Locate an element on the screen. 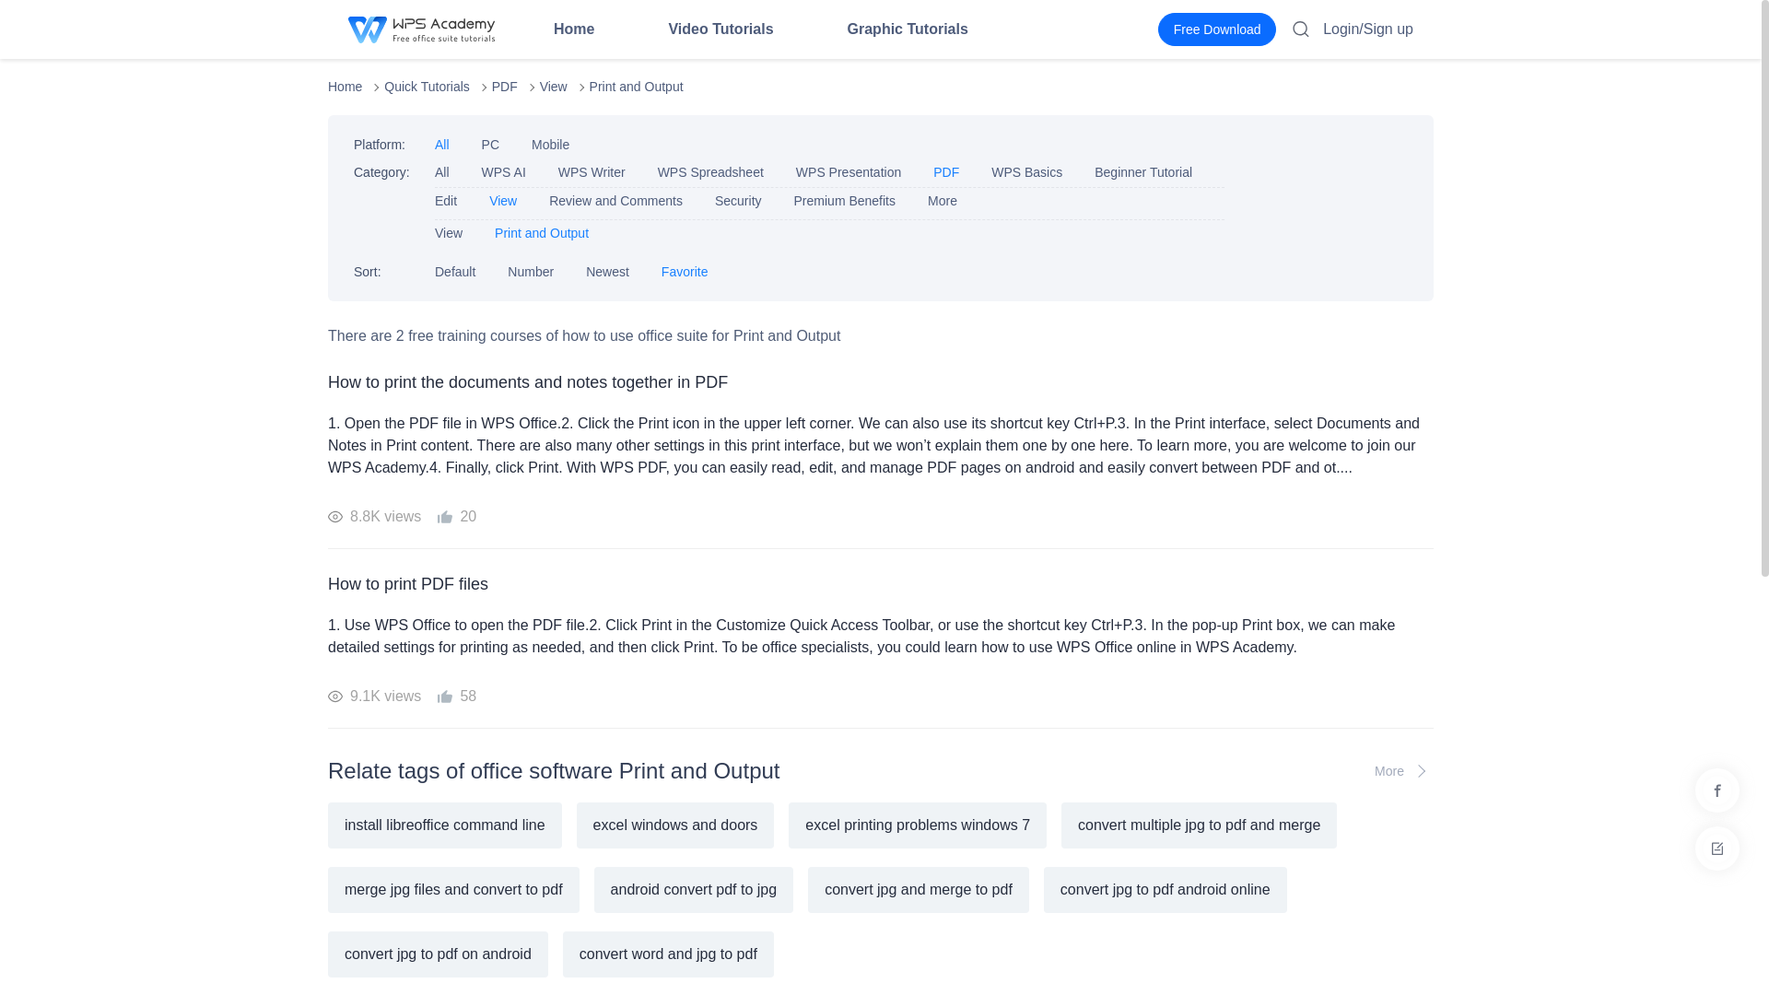 This screenshot has height=995, width=1769. Graphic Tutorials is located at coordinates (907, 29).